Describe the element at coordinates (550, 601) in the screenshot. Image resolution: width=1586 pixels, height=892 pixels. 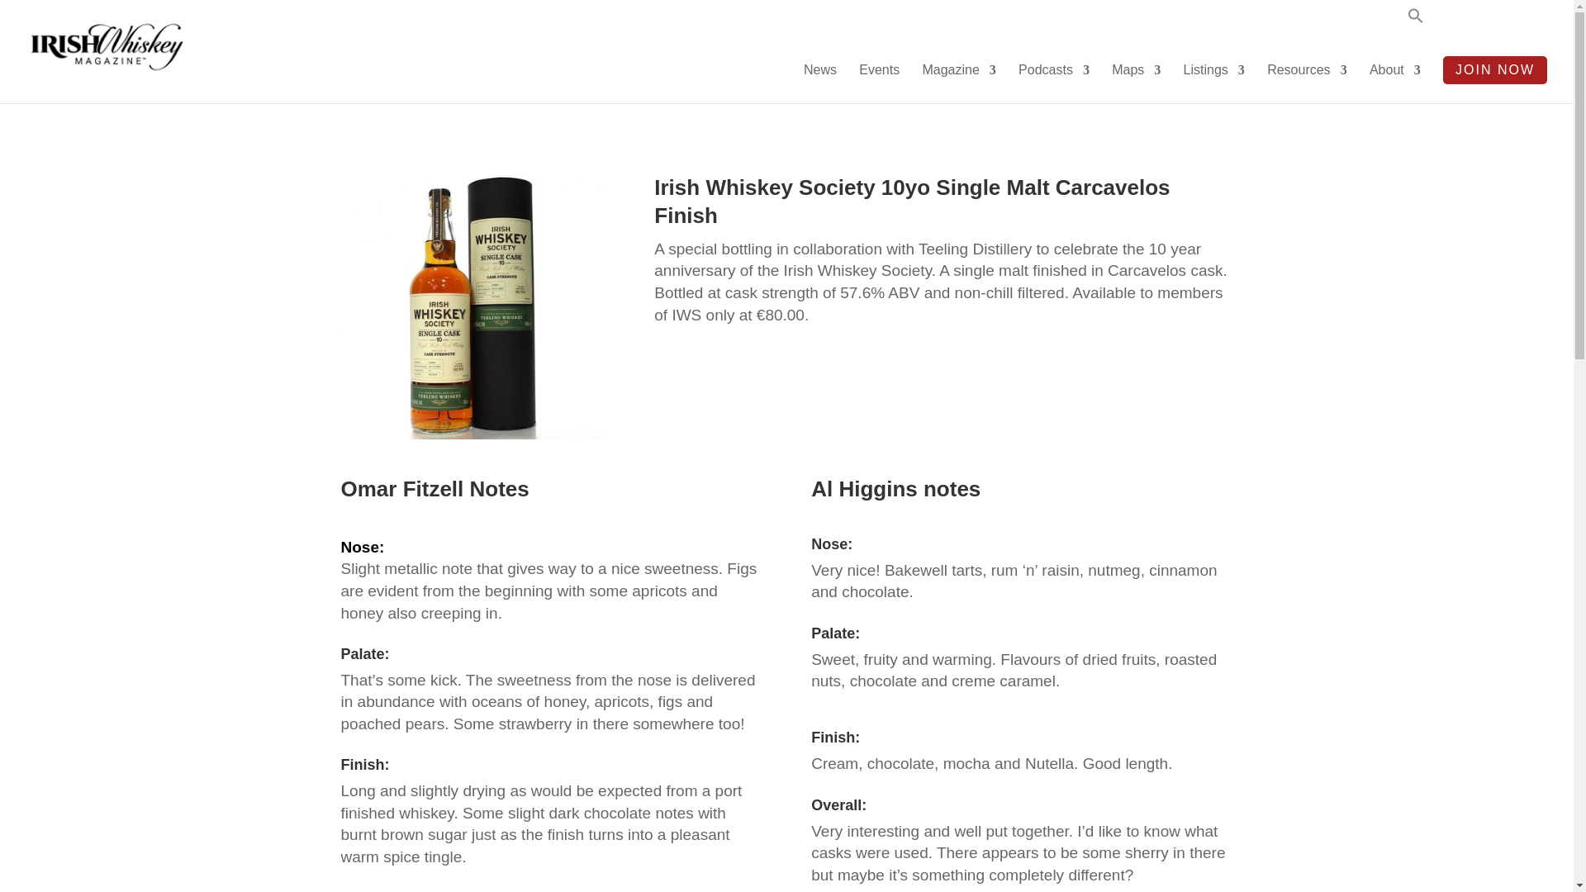
I see `Page 25` at that location.